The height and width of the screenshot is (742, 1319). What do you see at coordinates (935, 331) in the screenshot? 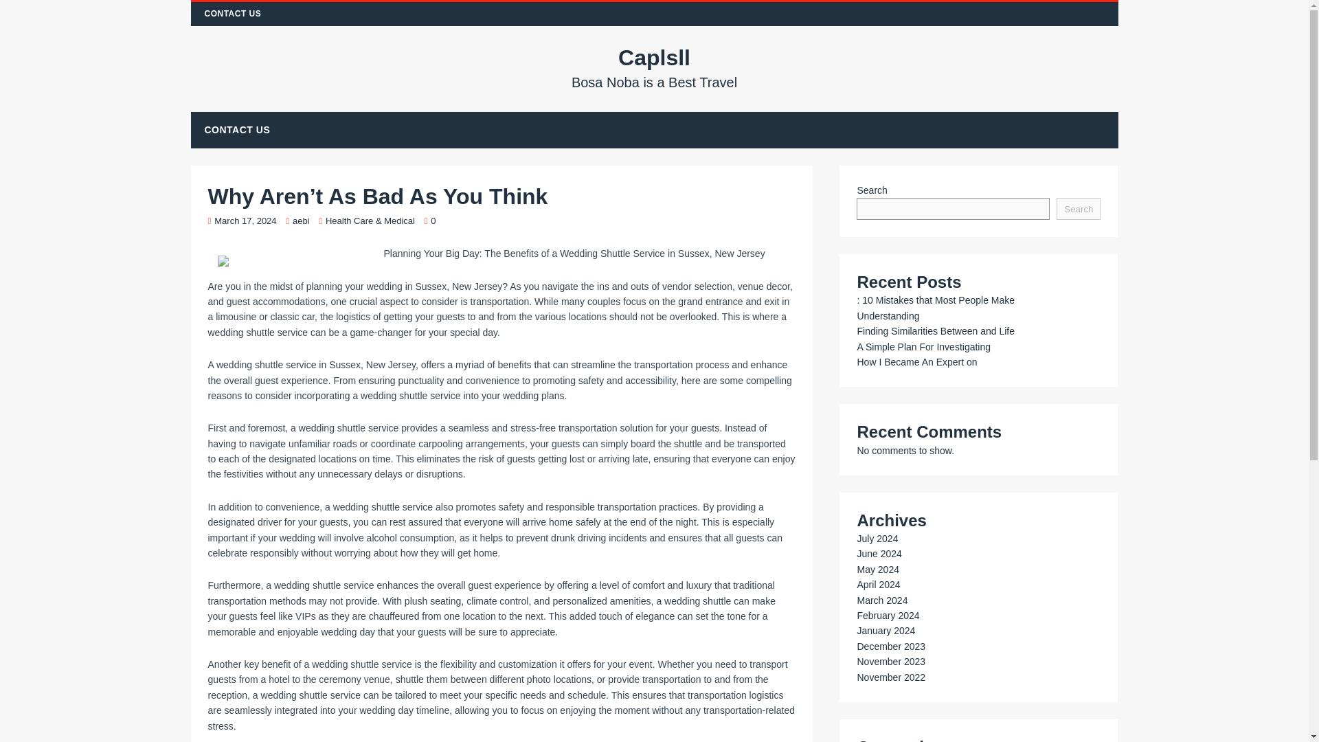
I see `Finding Similarities Between and Life` at bounding box center [935, 331].